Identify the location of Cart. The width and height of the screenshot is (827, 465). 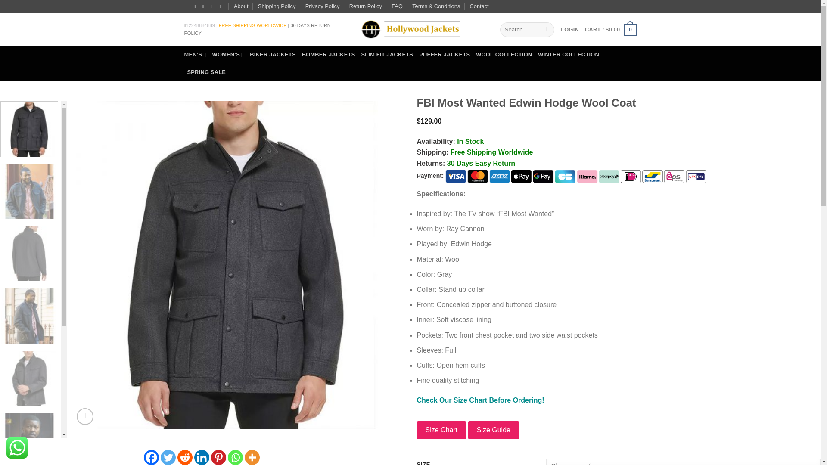
(610, 30).